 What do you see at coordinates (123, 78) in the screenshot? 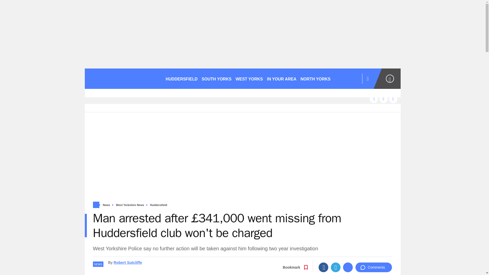
I see `huddersfieldexaminer` at bounding box center [123, 78].